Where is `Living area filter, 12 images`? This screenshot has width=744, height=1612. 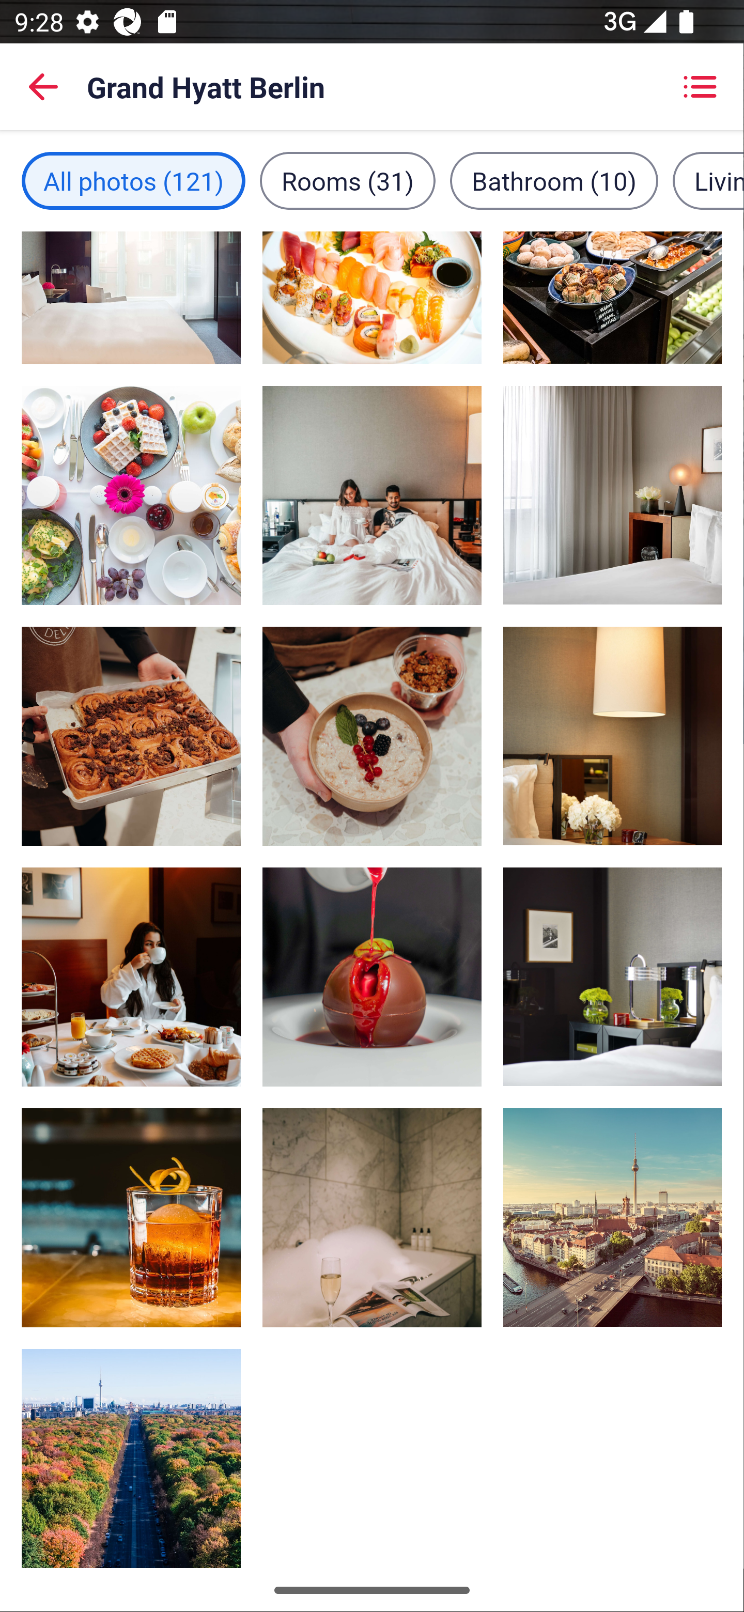
Living area filter, 12 images is located at coordinates (708, 180).